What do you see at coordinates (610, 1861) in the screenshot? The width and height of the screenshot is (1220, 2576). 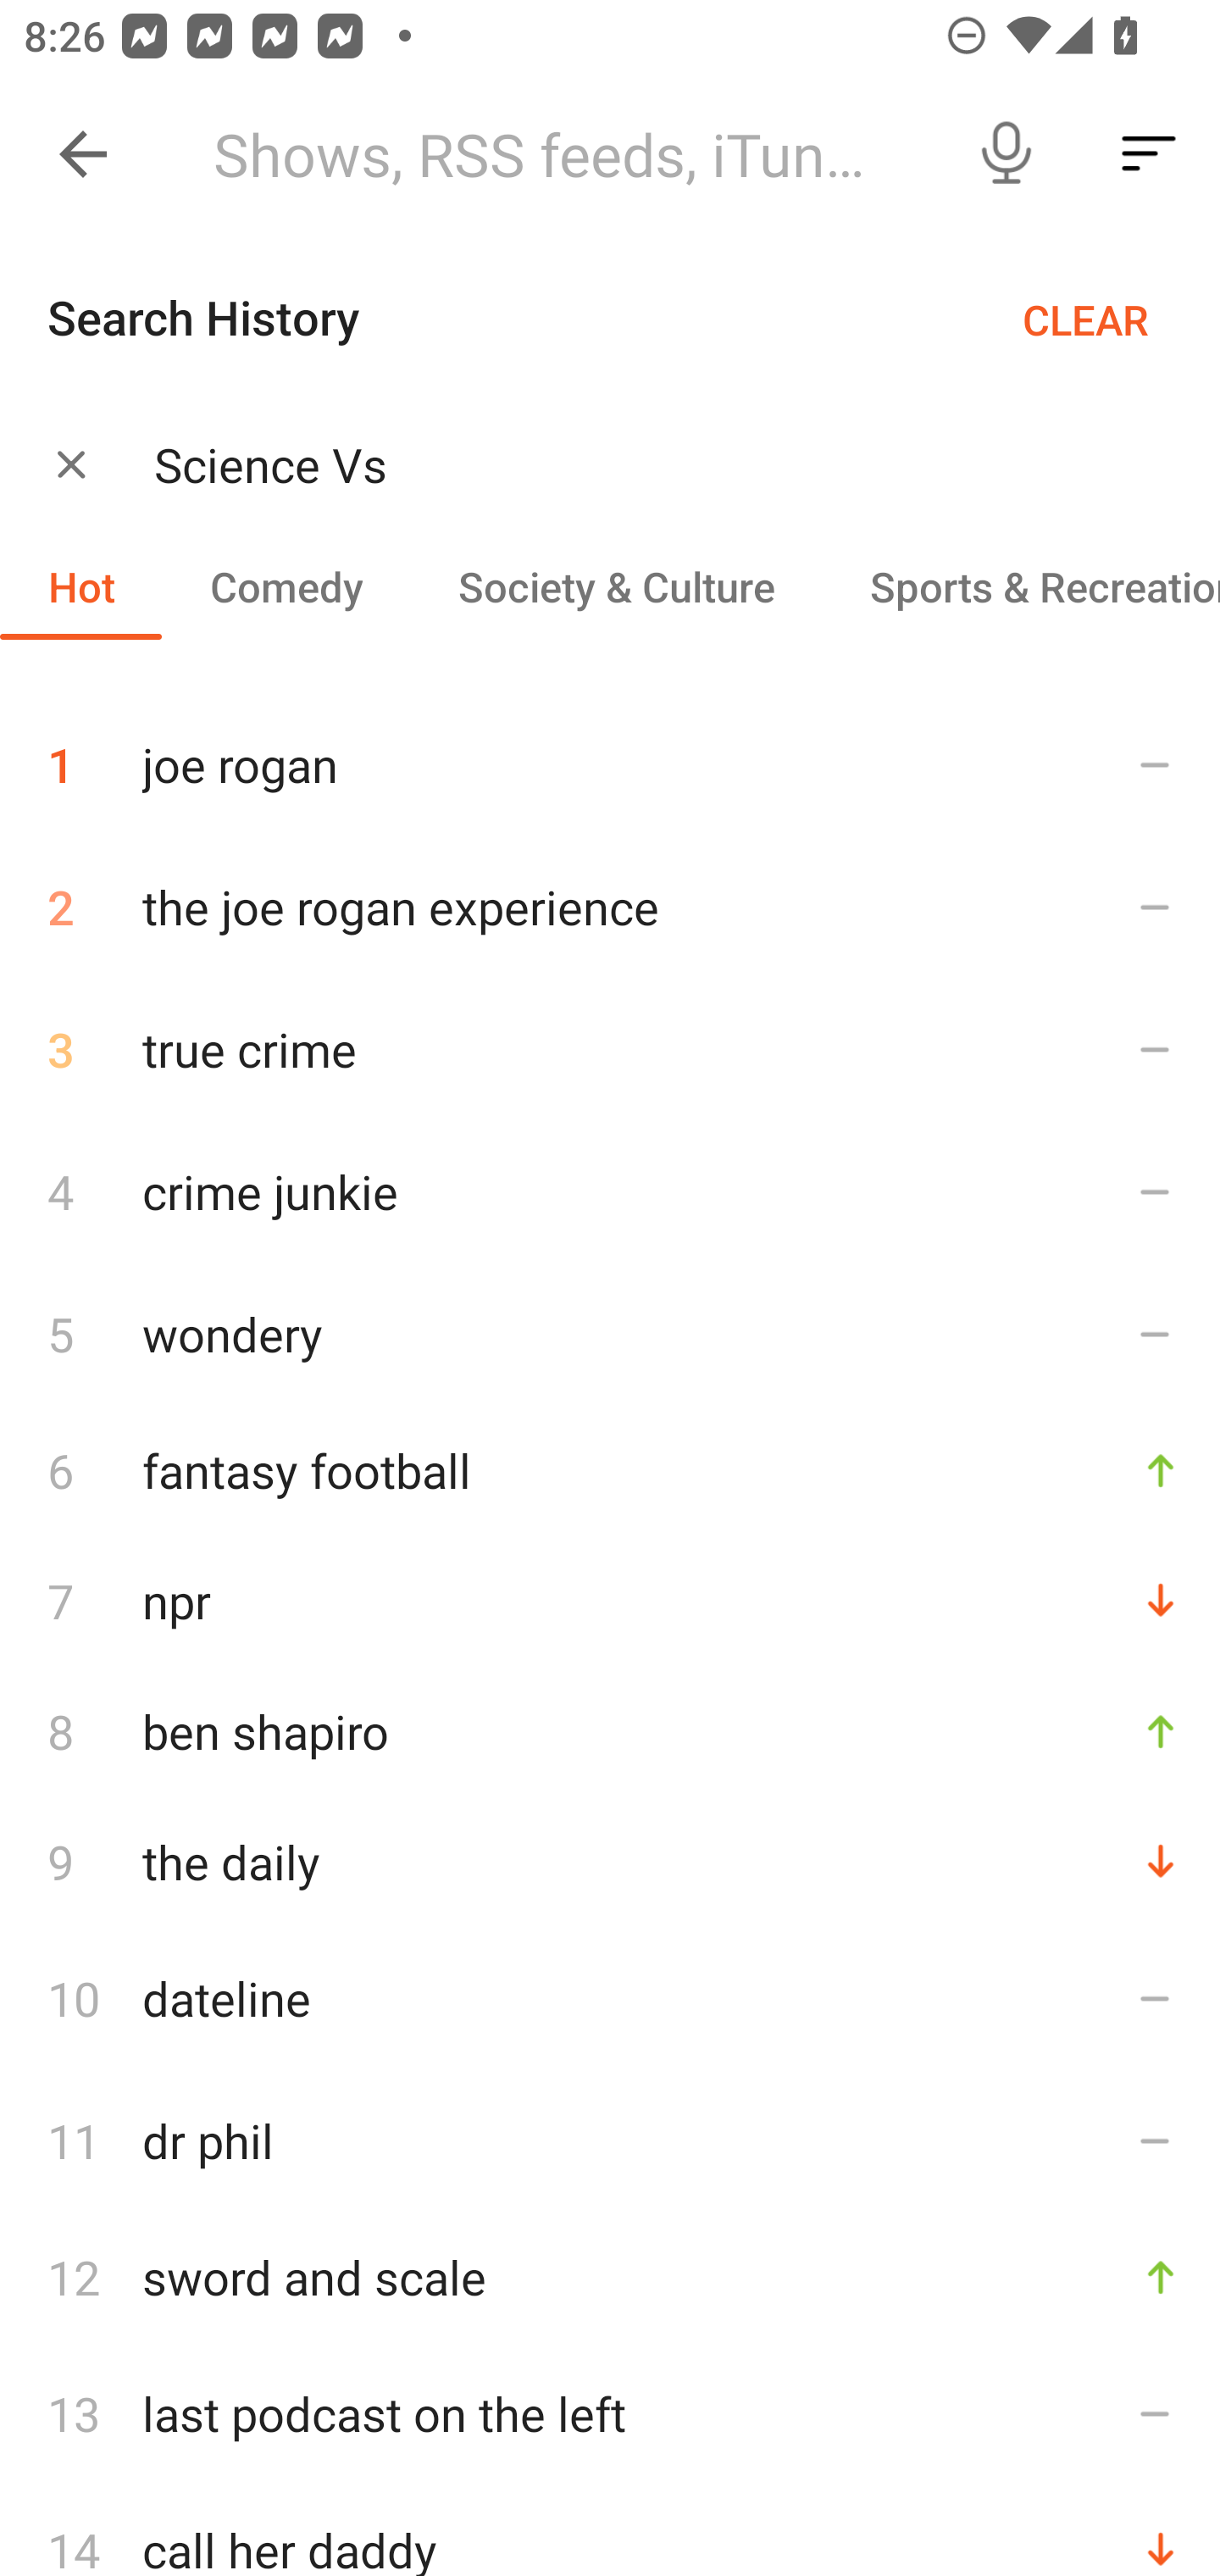 I see `9 the daily` at bounding box center [610, 1861].